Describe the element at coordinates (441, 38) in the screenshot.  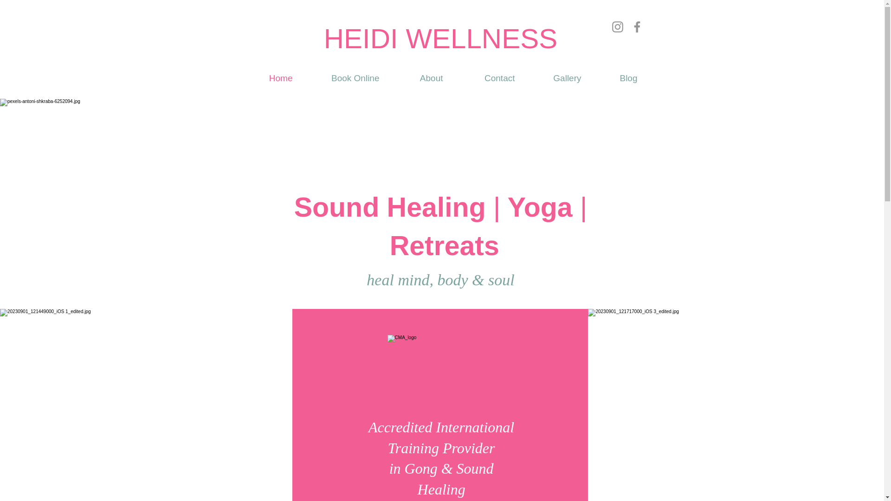
I see `HEIDI WELLNESS` at that location.